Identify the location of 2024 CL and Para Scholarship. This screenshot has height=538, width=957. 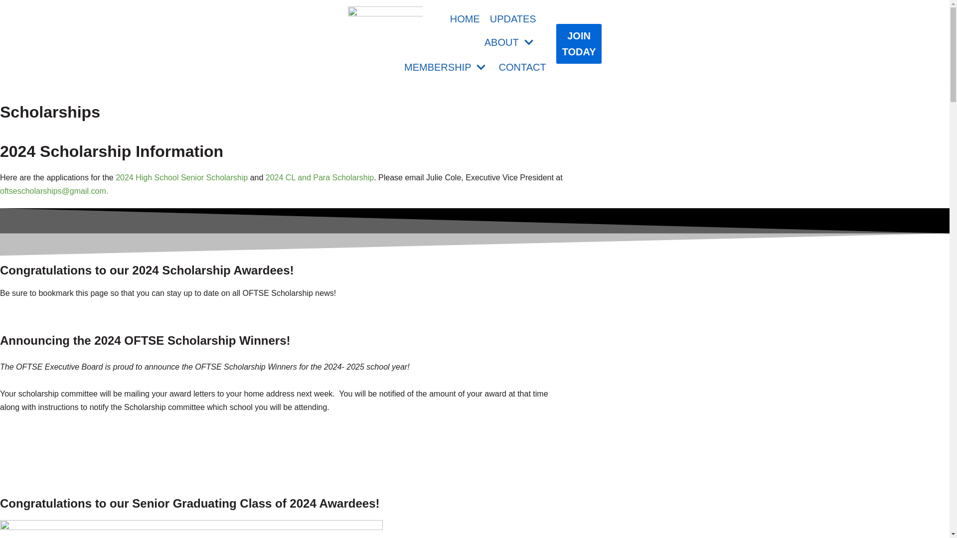
(320, 177).